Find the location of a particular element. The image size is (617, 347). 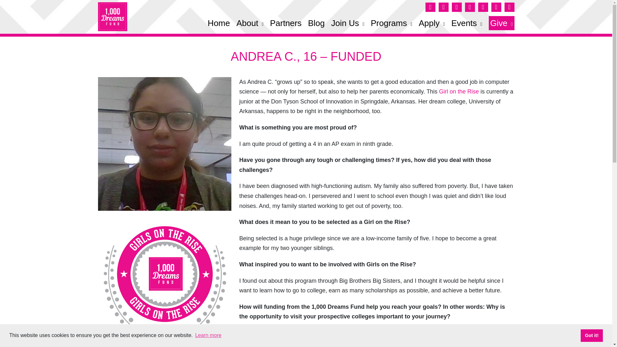

Got it! is located at coordinates (591, 335).